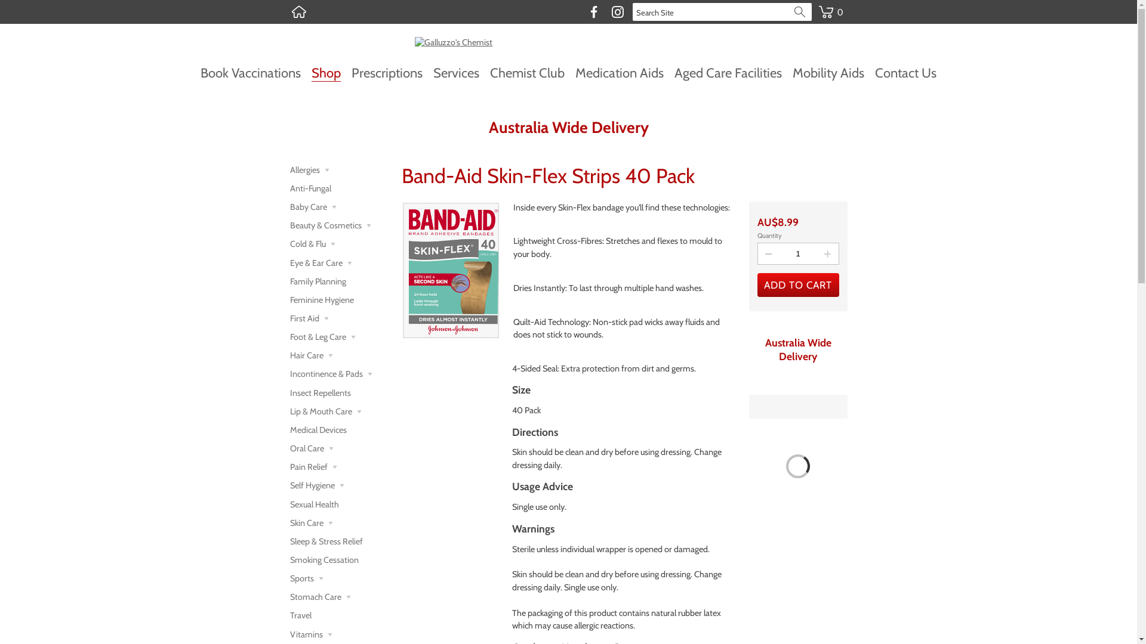 This screenshot has height=644, width=1146. I want to click on Baby Care     , so click(339, 208).